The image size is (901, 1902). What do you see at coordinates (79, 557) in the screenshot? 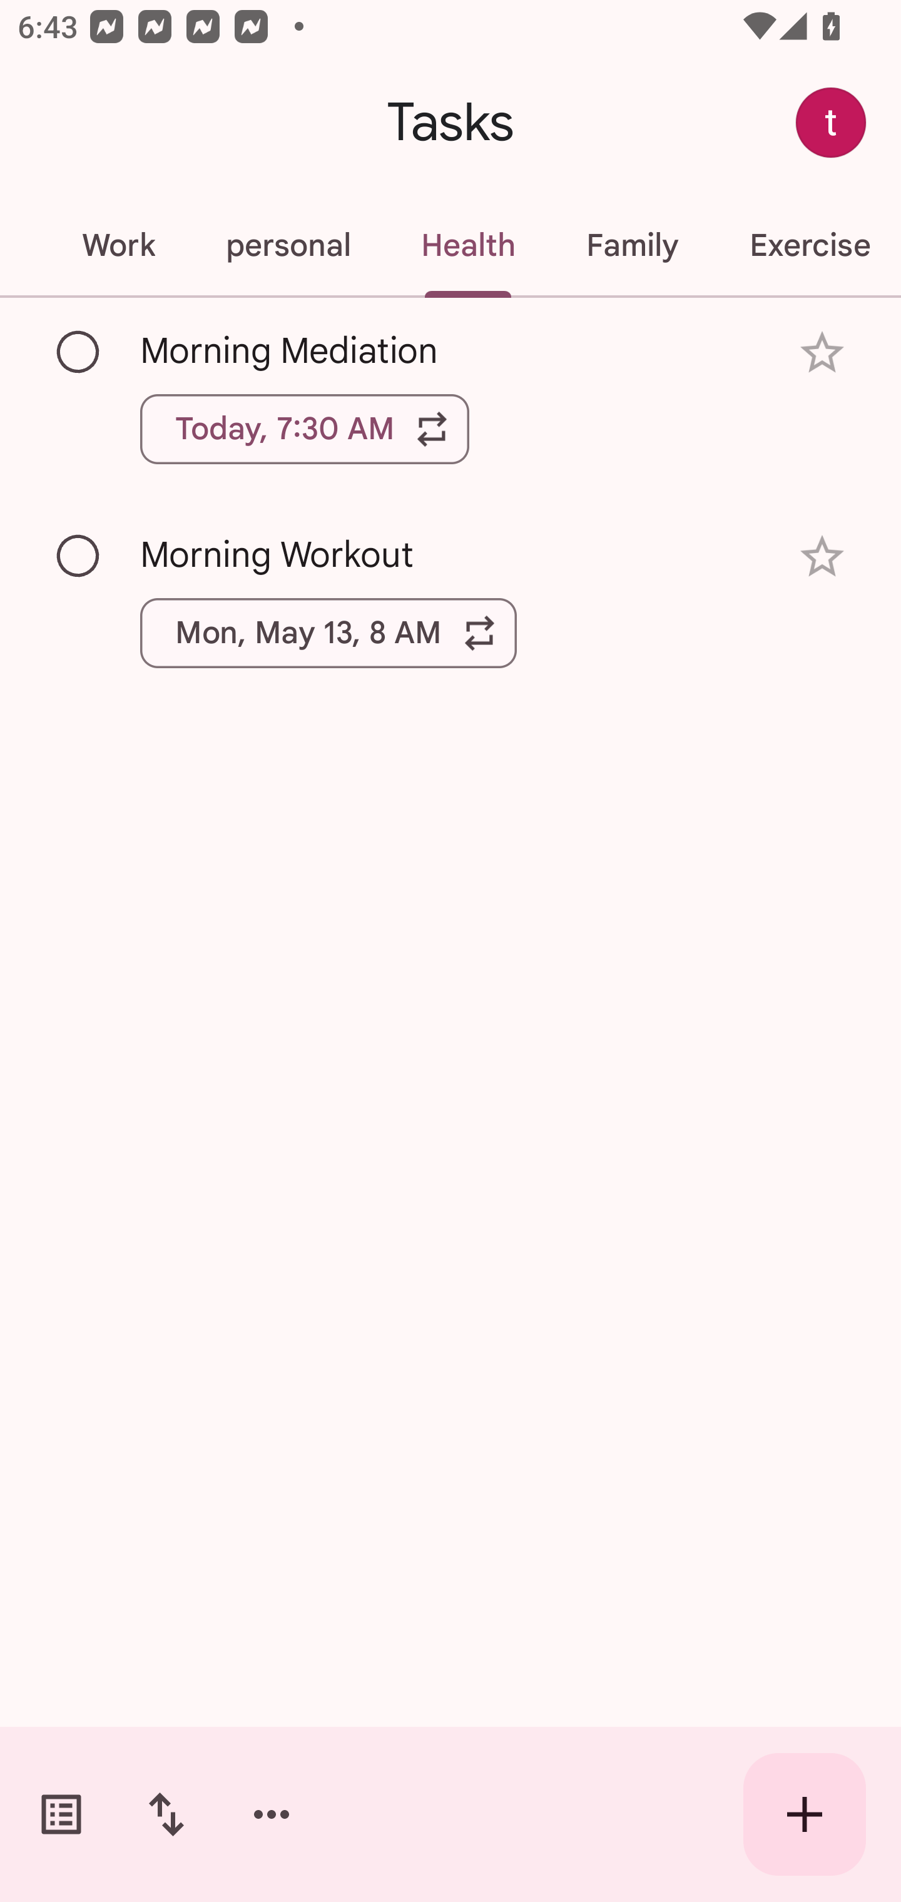
I see `Mark as complete` at bounding box center [79, 557].